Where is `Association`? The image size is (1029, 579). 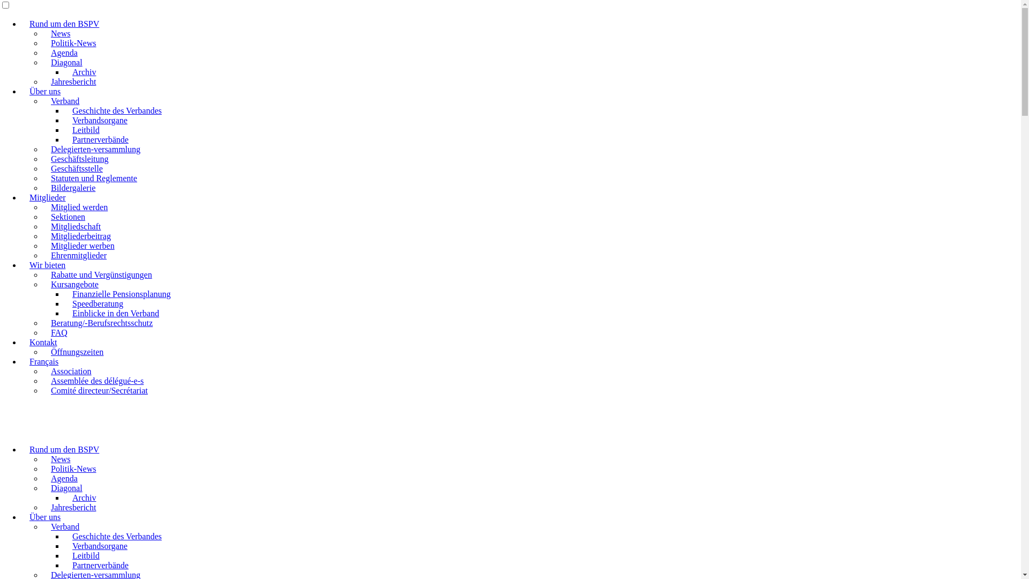 Association is located at coordinates (71, 371).